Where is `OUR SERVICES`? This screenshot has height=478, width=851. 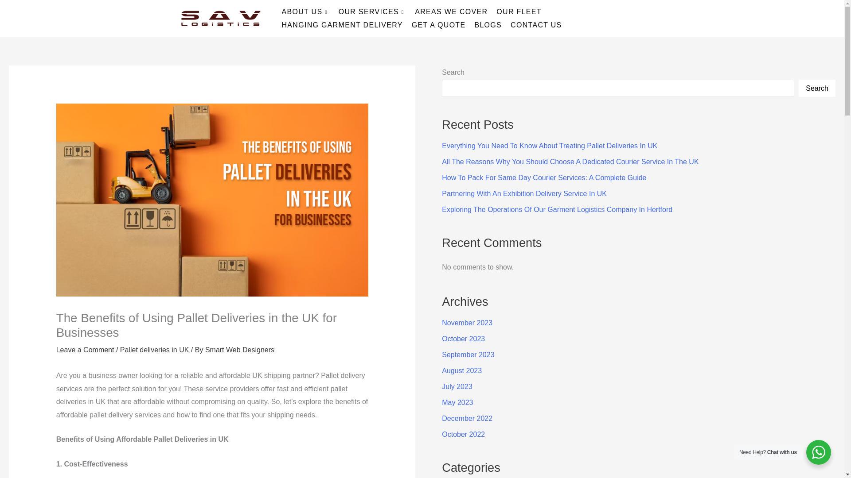 OUR SERVICES is located at coordinates (372, 12).